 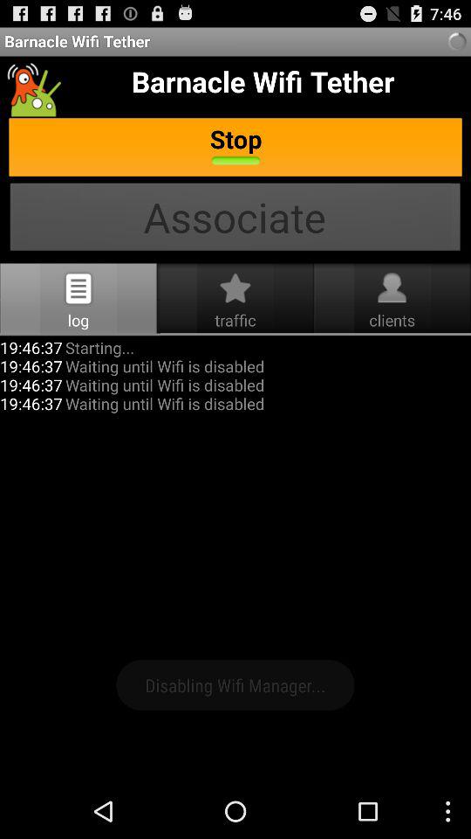 I want to click on select the star icon which is just above the traffic, so click(x=235, y=288).